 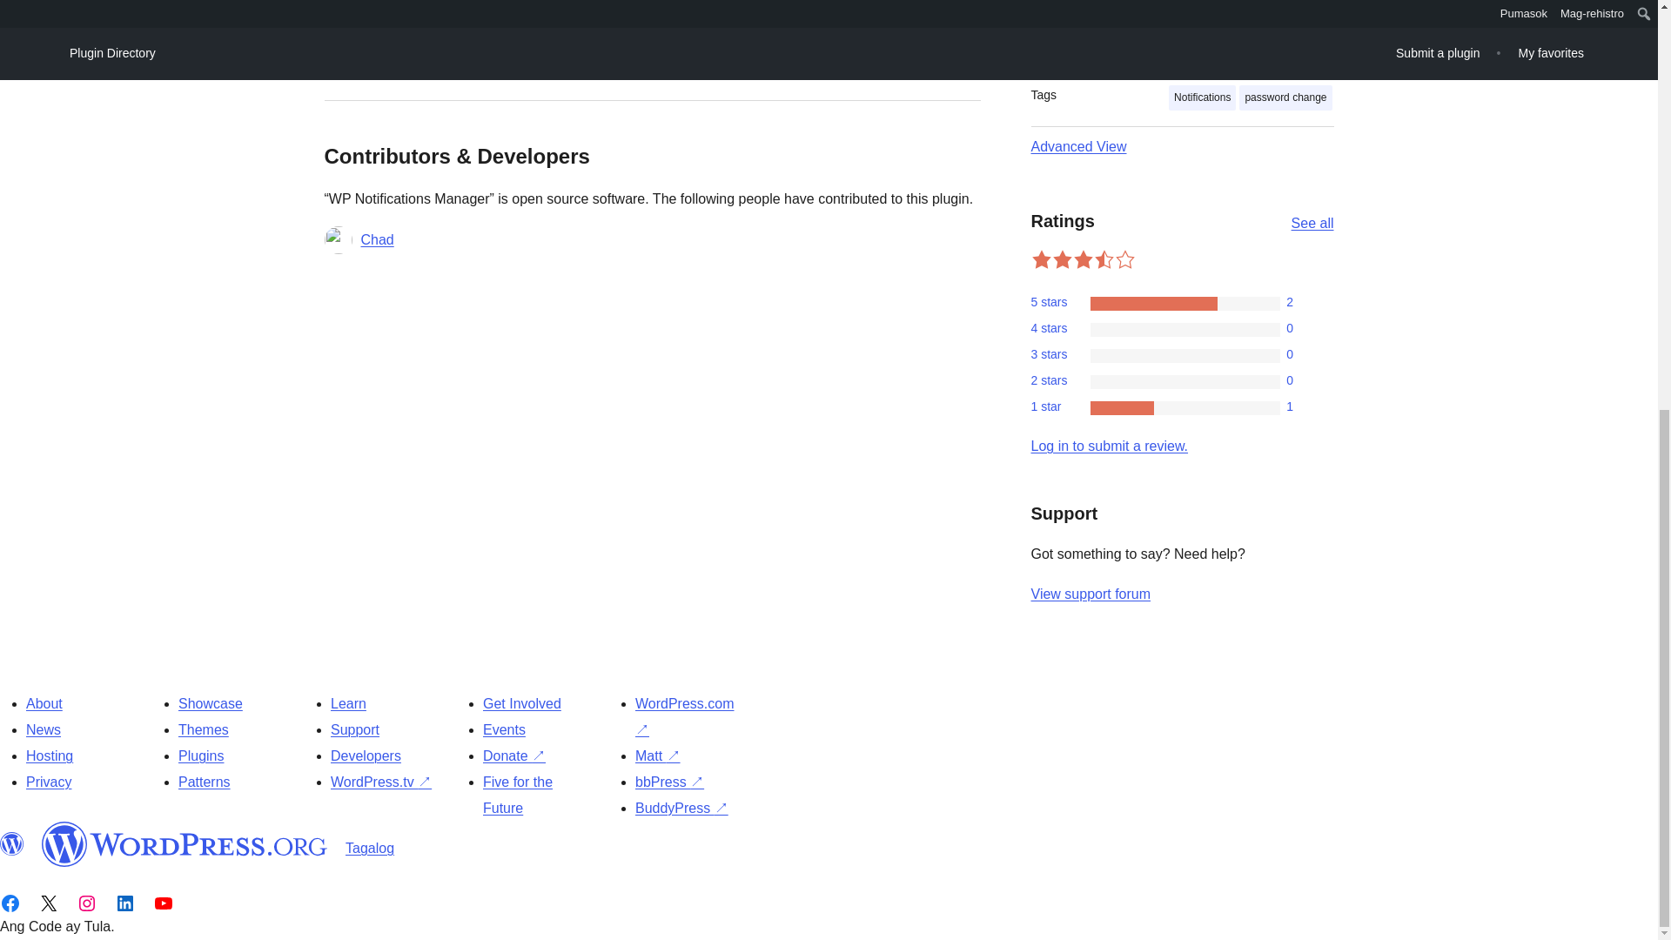 I want to click on Chad, so click(x=376, y=240).